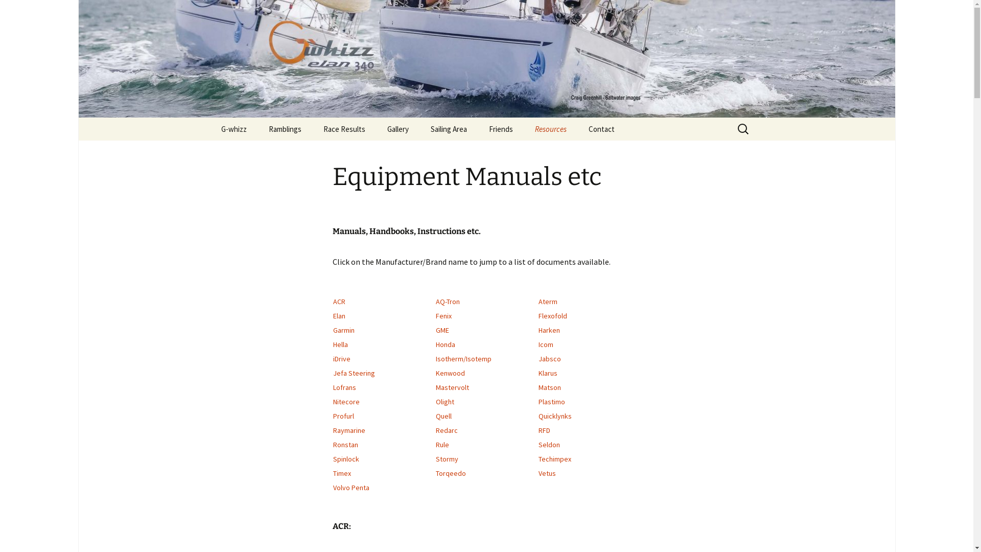 The height and width of the screenshot is (552, 981). Describe the element at coordinates (344, 129) in the screenshot. I see `Race Results` at that location.